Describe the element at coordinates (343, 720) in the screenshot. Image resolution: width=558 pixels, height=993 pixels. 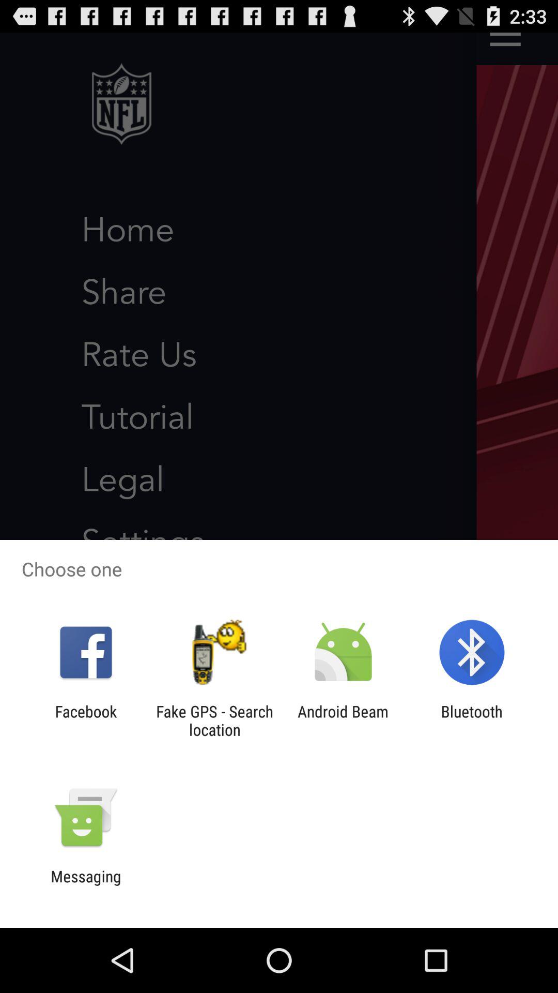
I see `choose the icon to the right of fake gps search item` at that location.